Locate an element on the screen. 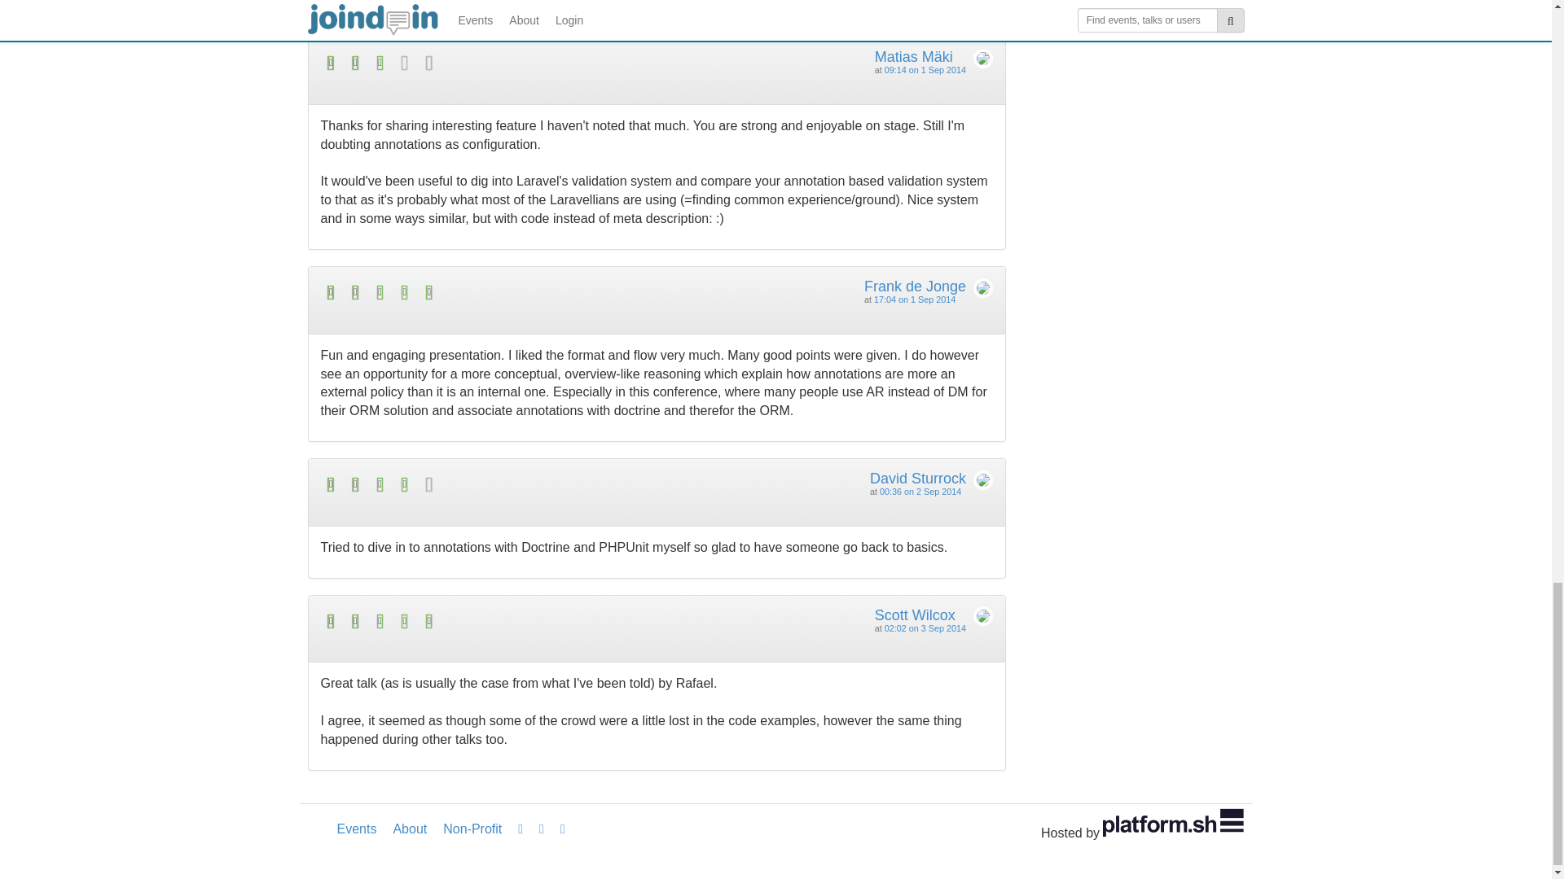  00:36 on 2 Sep 2014 is located at coordinates (920, 492).